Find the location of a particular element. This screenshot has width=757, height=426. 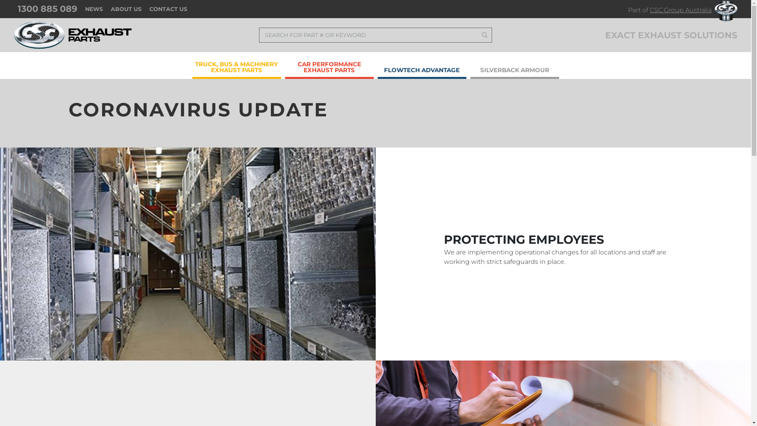

NEWS is located at coordinates (94, 9).